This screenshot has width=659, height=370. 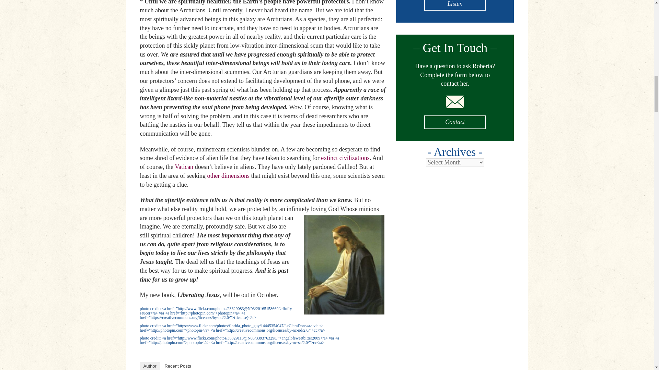 I want to click on other dimensions, so click(x=228, y=175).